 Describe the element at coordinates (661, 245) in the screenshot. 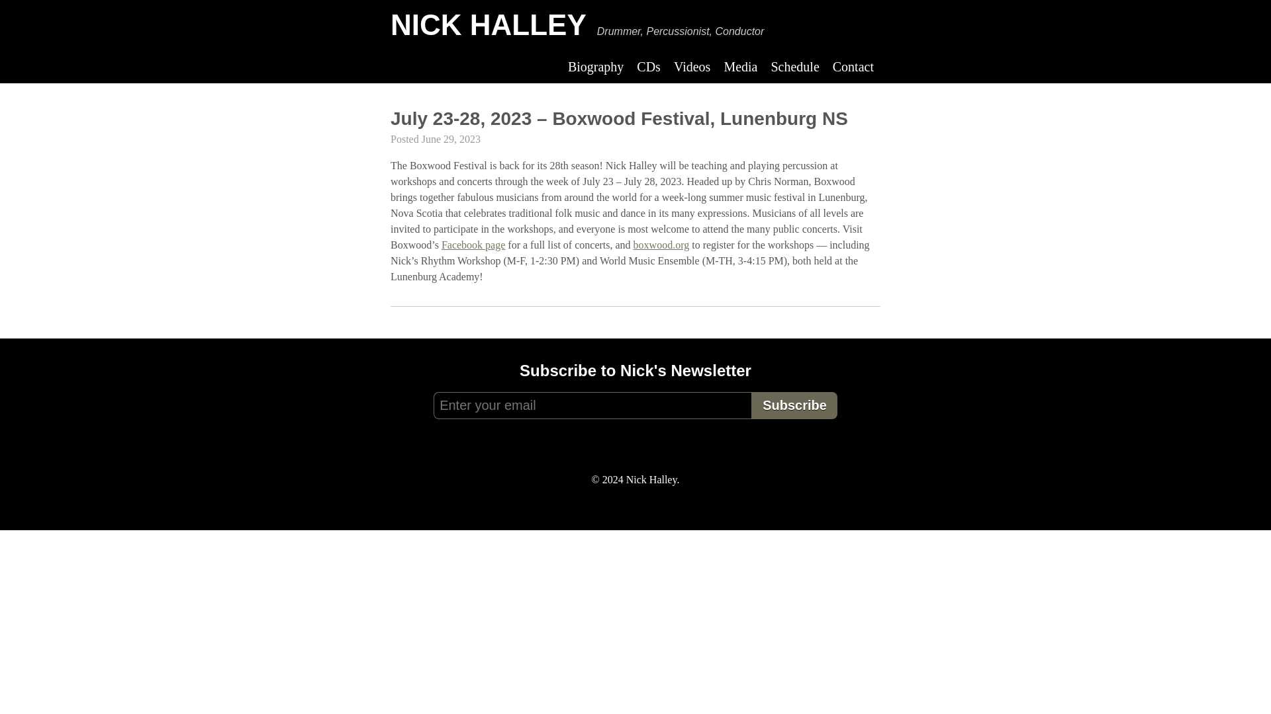

I see `boxwood.org` at that location.